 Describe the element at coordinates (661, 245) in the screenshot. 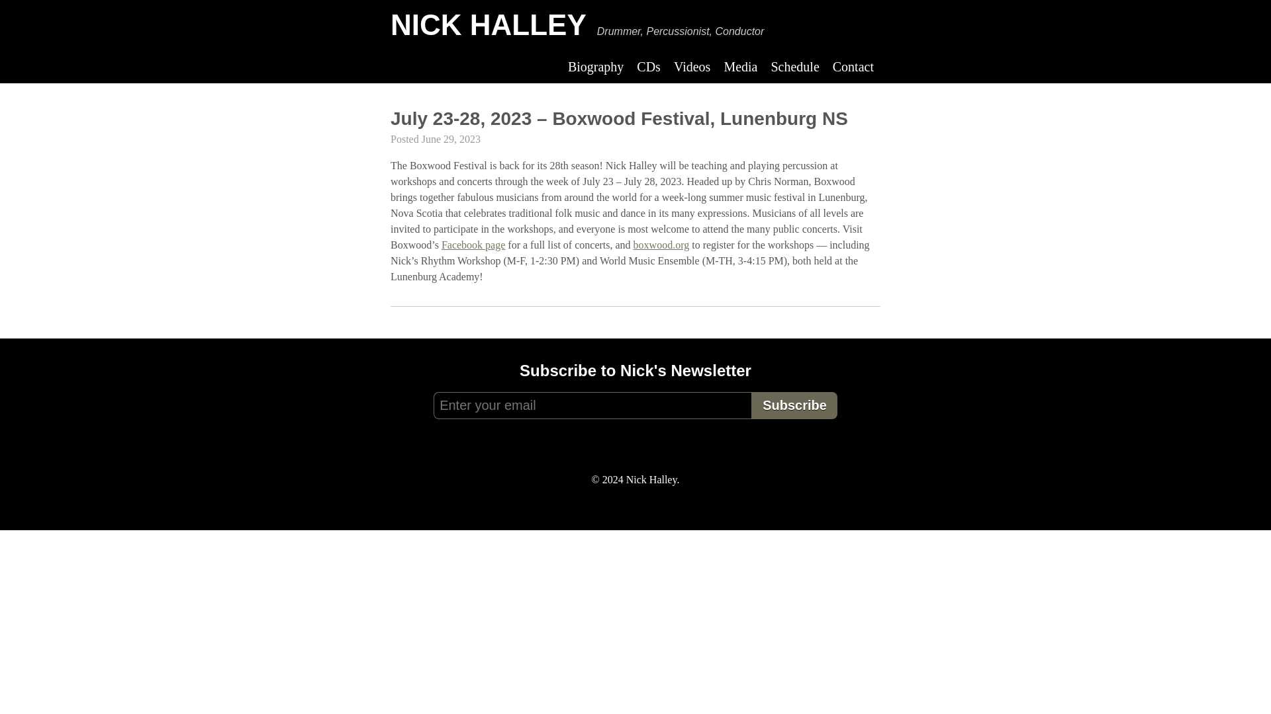

I see `boxwood.org` at that location.